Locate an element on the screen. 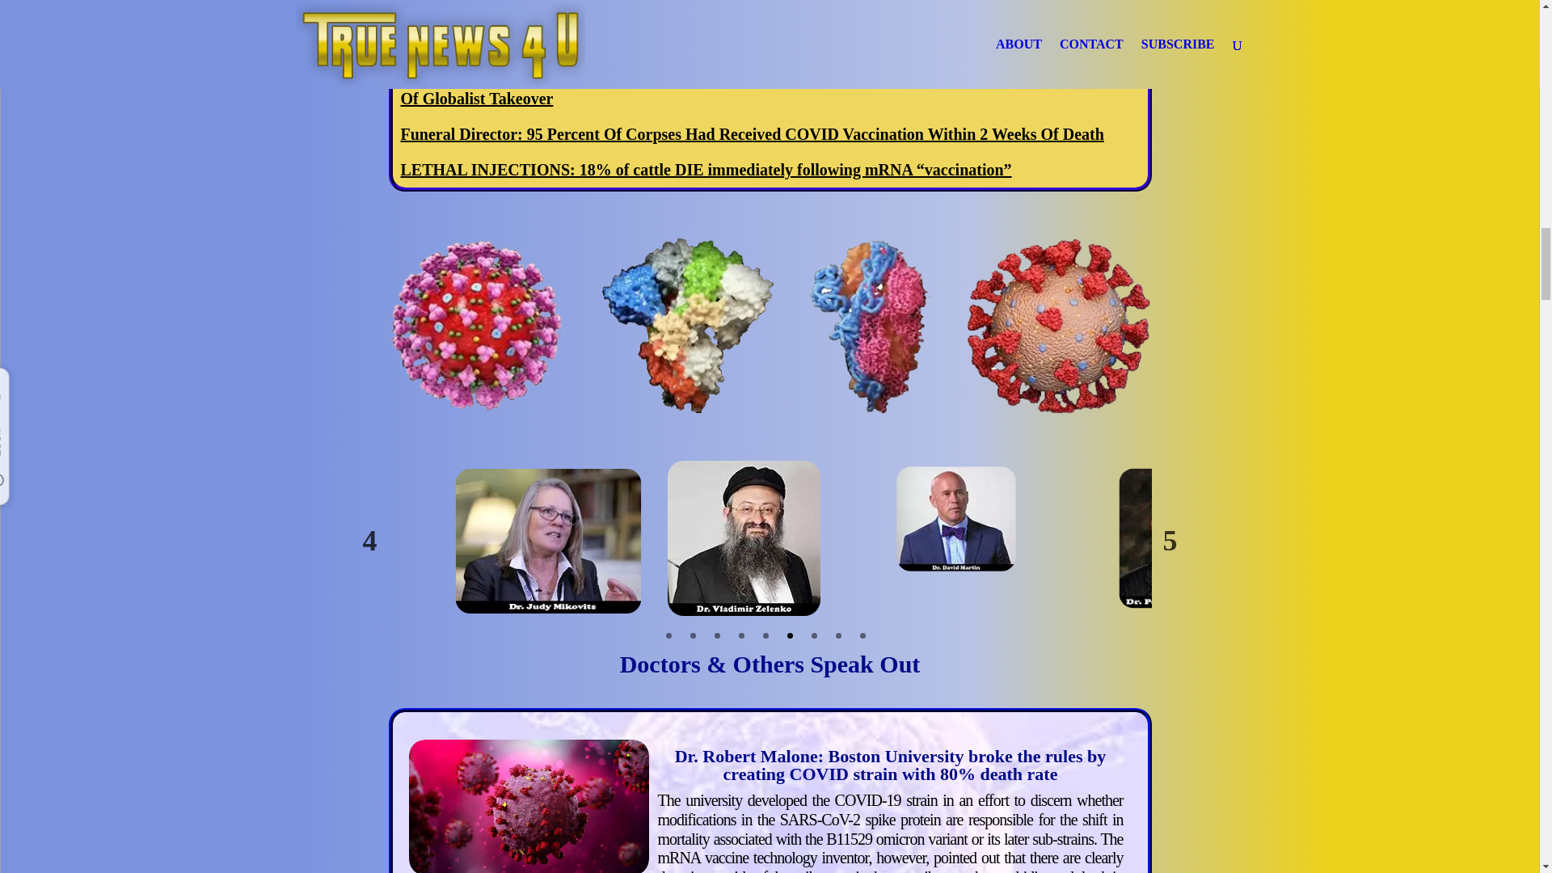 This screenshot has width=1552, height=873. COVID Spike Protein Divider is located at coordinates (770, 325).